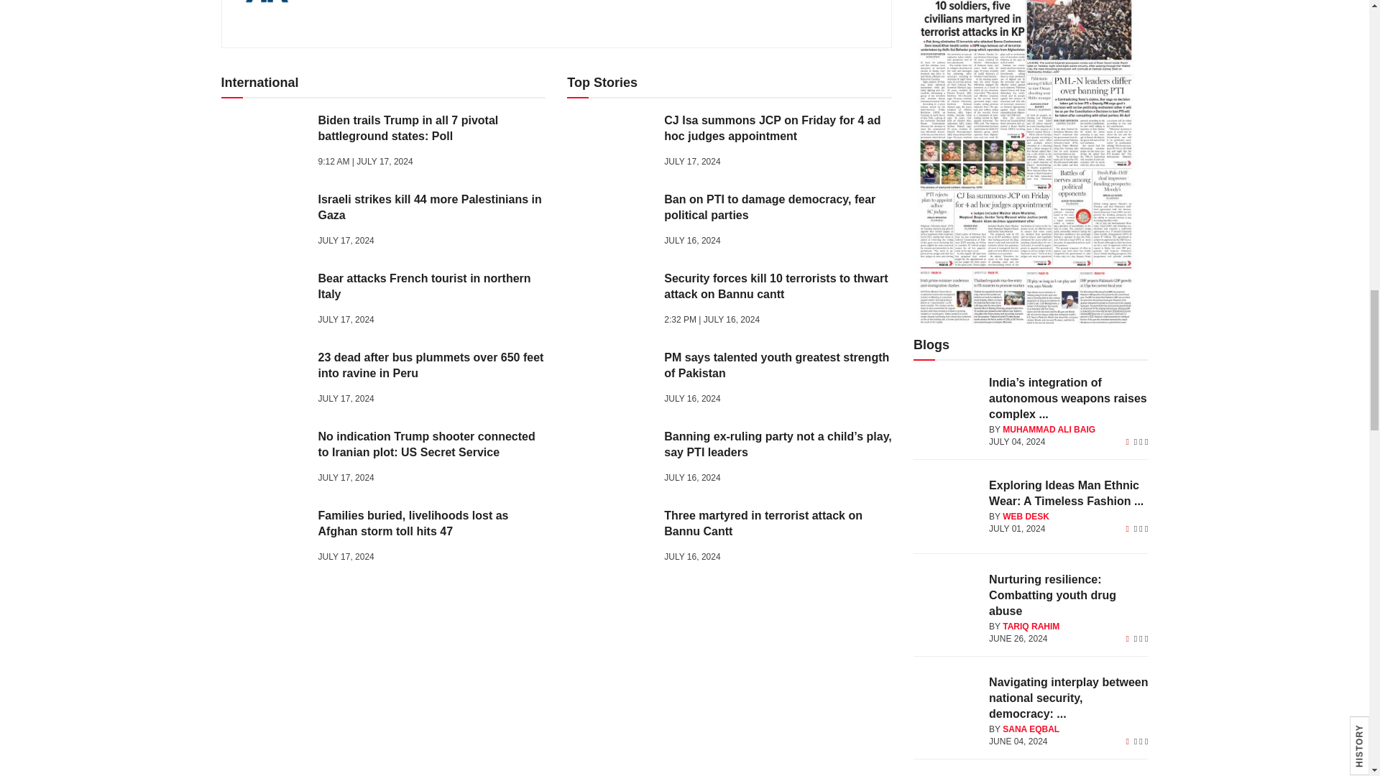 This screenshot has width=1380, height=776. I want to click on Three martyred in terrorist attack on Bannu Cantt, so click(609, 538).